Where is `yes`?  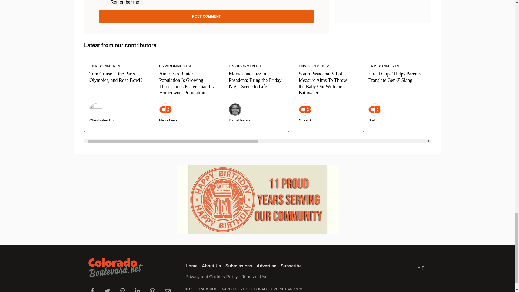 yes is located at coordinates (102, 2).